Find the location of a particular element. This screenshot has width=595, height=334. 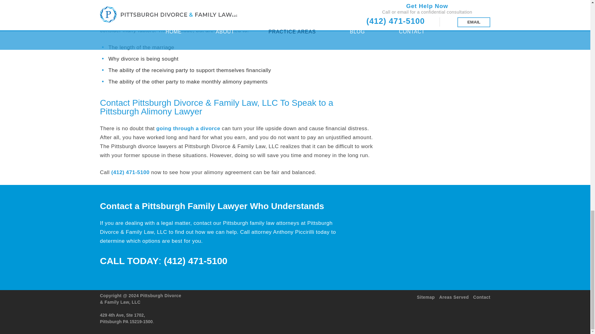

Call Pittsburgh Divorce and Family Law, LLC Today is located at coordinates (130, 172).